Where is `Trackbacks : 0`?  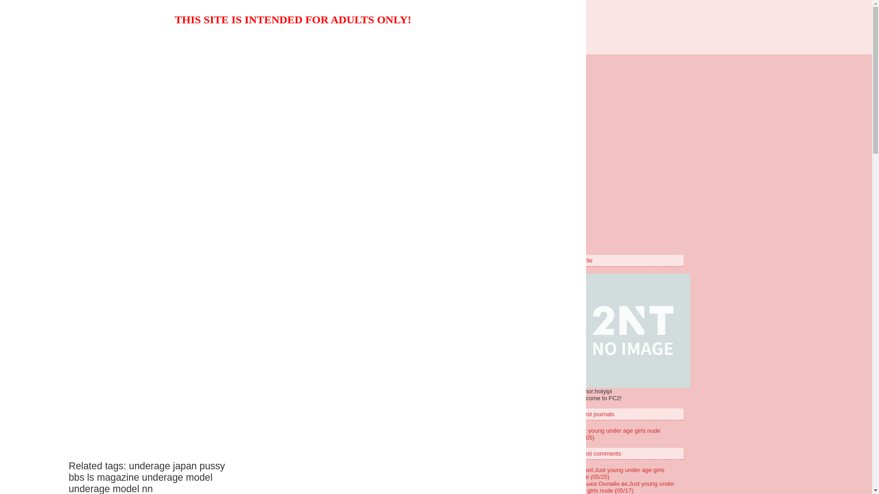
Trackbacks : 0 is located at coordinates (506, 117).